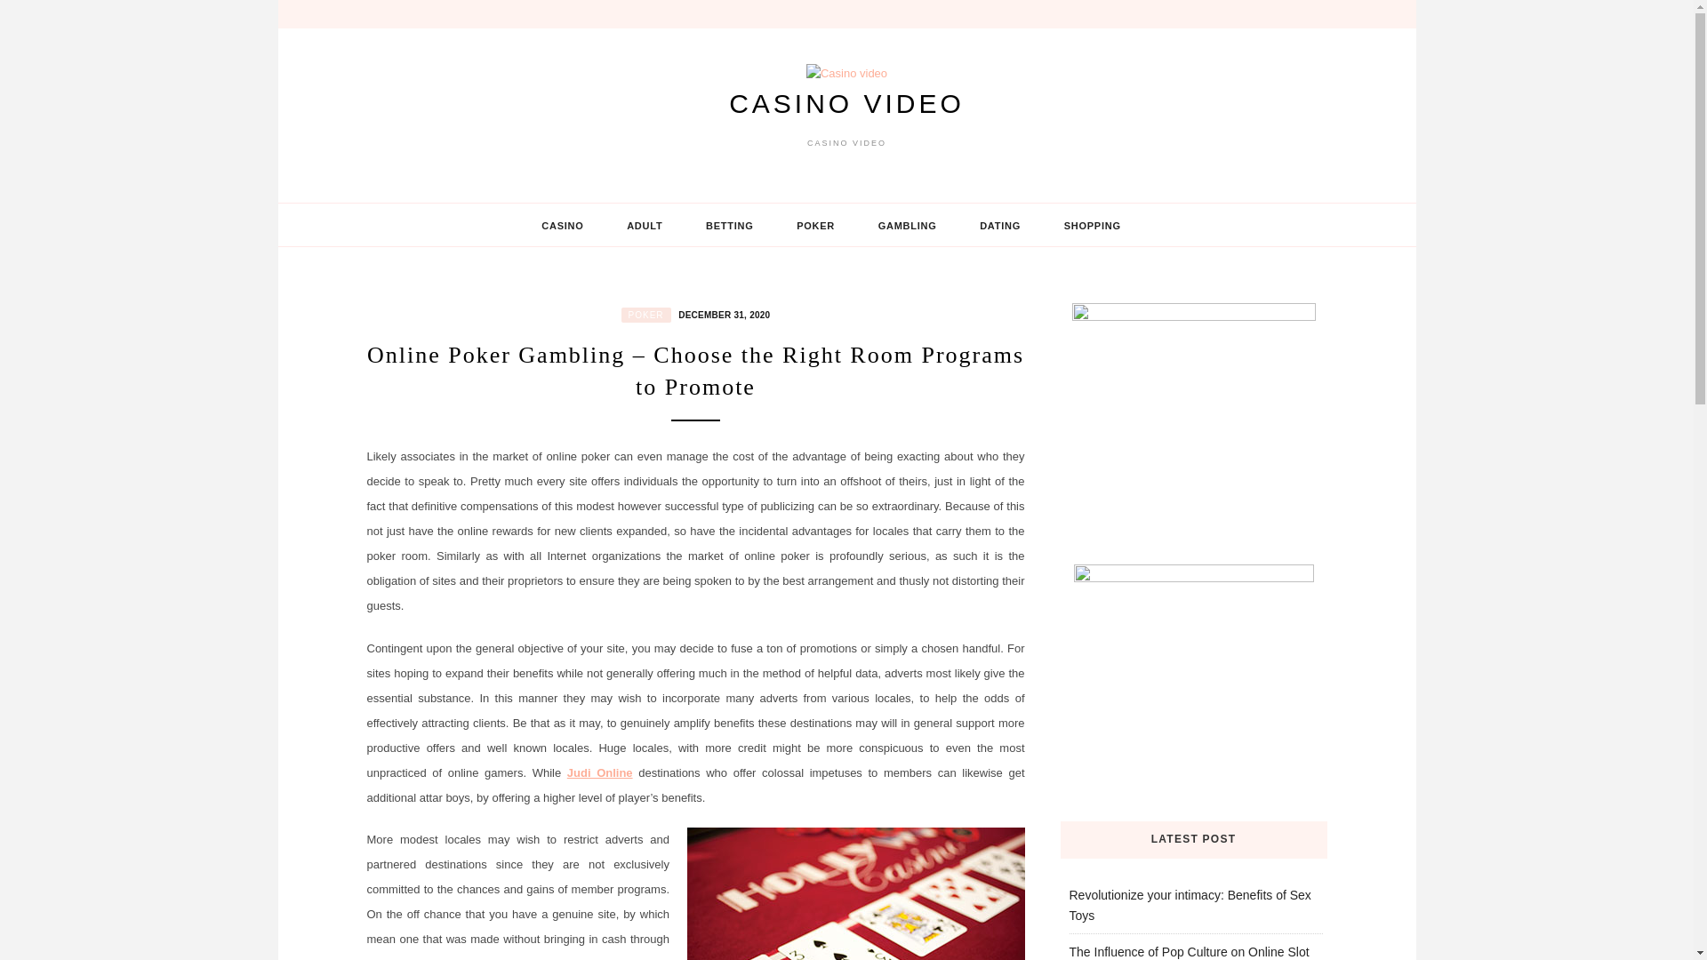  I want to click on SHOPPING, so click(1092, 225).